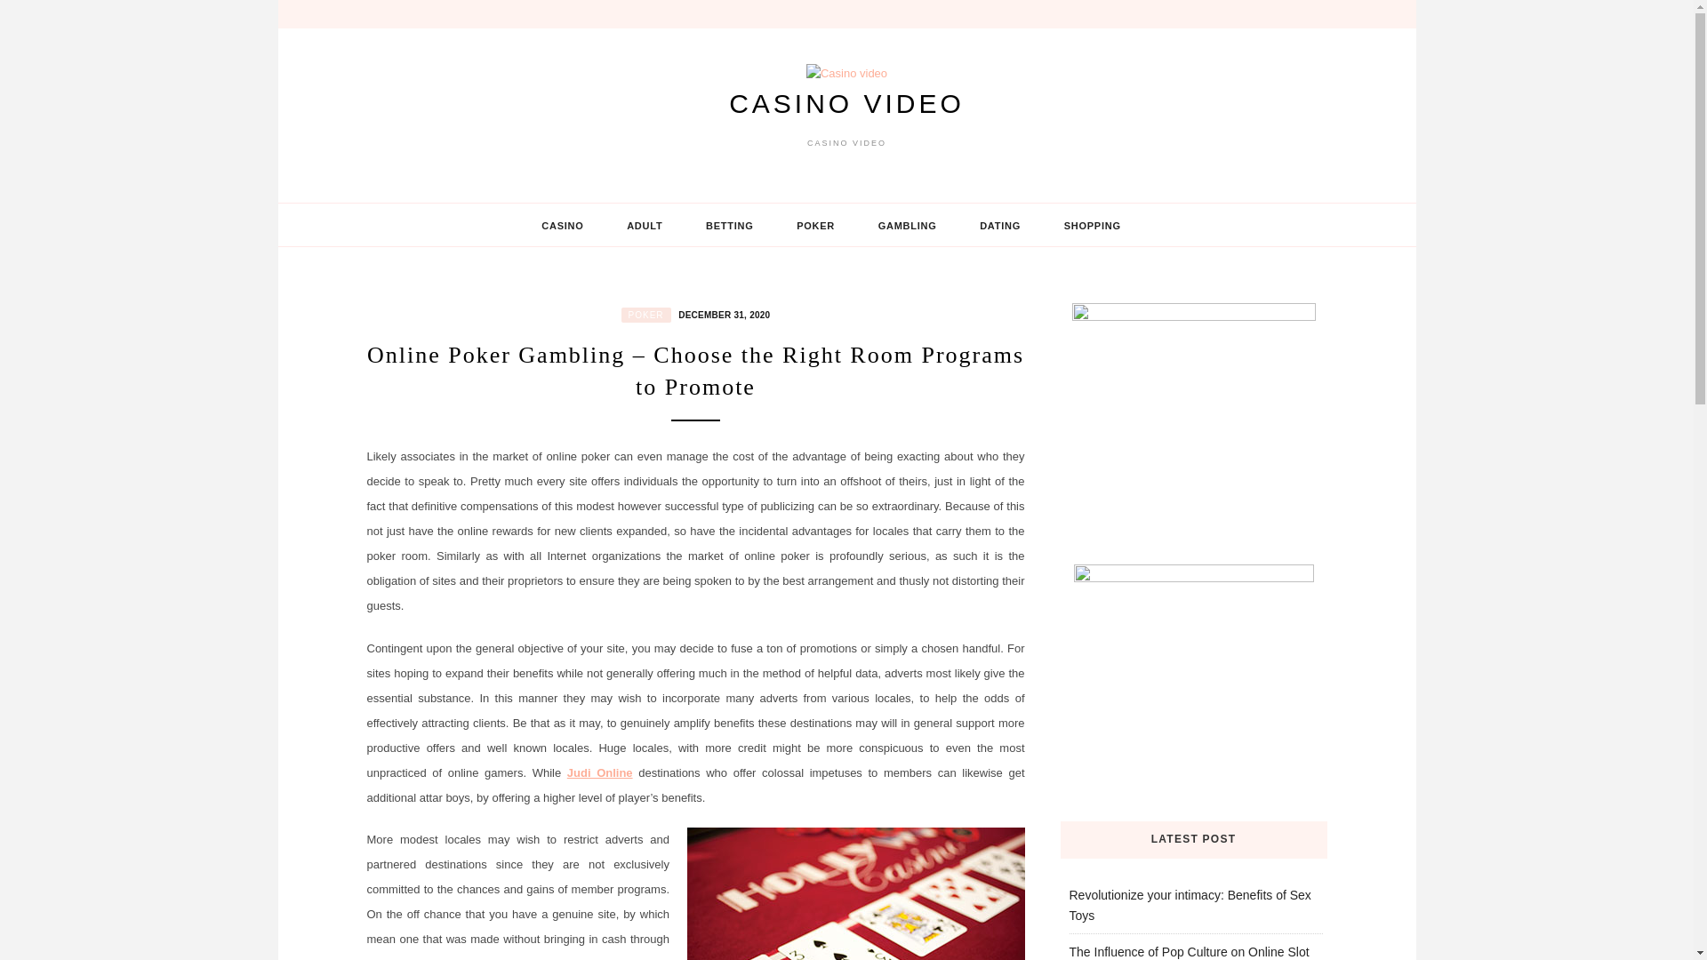  I want to click on SHOPPING, so click(1092, 225).